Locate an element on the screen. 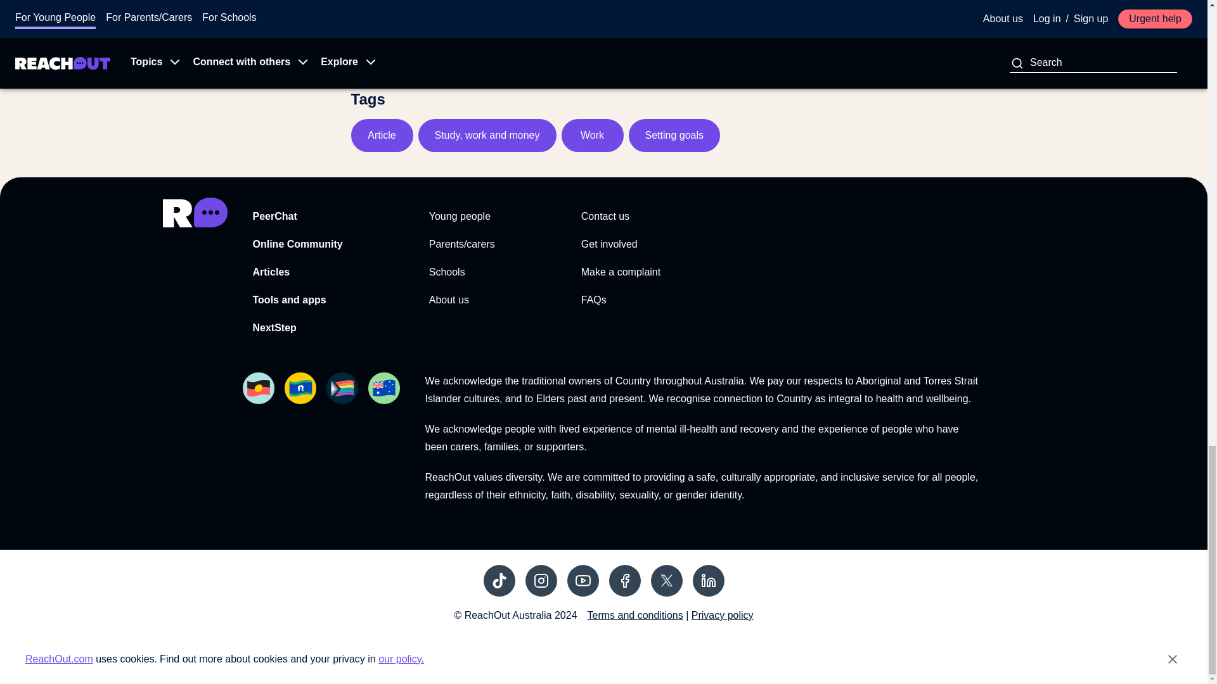  Study, work and money is located at coordinates (487, 134).